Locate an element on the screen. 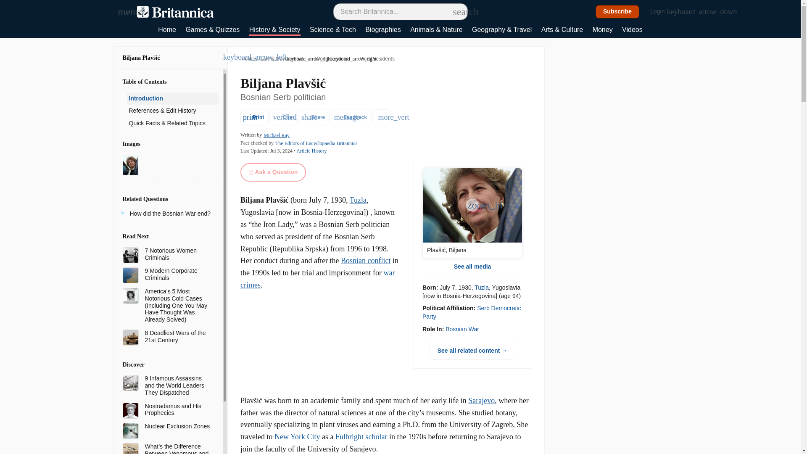  9 Modern Corporate Criminals is located at coordinates (178, 274).